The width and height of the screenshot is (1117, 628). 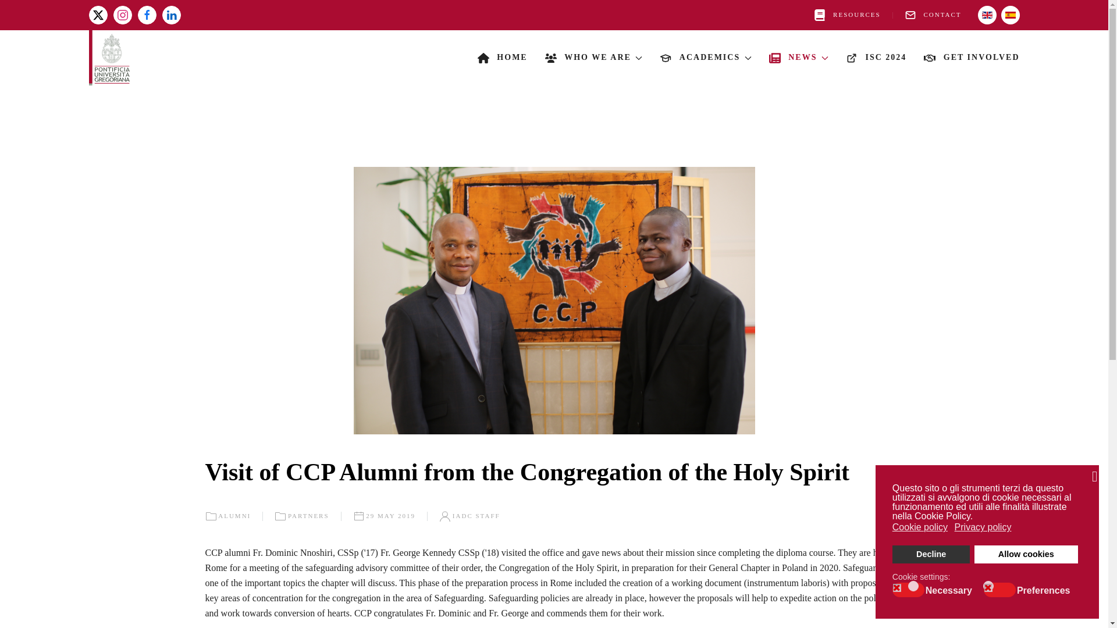 What do you see at coordinates (933, 15) in the screenshot?
I see `CONTACT` at bounding box center [933, 15].